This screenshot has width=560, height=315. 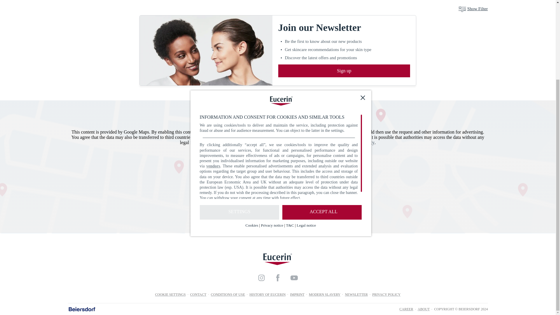 I want to click on Cookies, so click(x=252, y=123).